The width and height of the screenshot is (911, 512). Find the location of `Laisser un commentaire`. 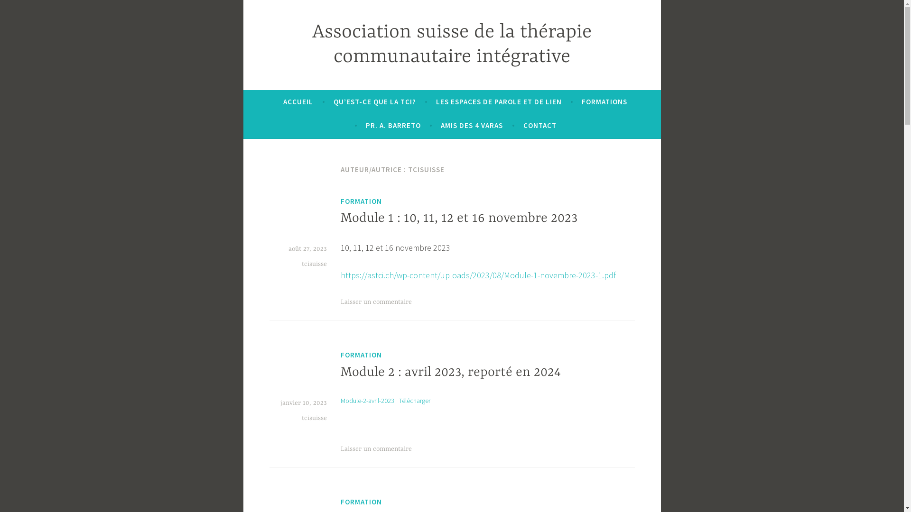

Laisser un commentaire is located at coordinates (376, 449).